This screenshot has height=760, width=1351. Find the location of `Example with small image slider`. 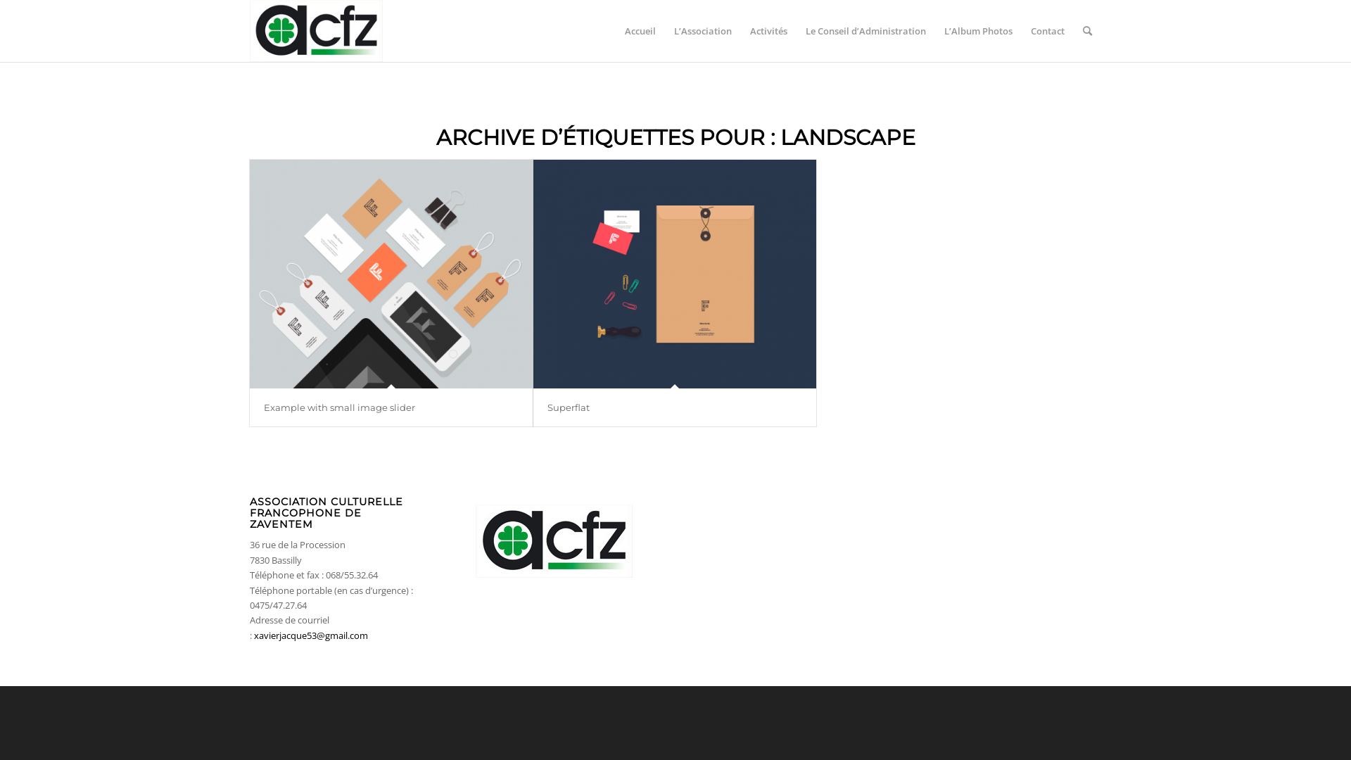

Example with small image slider is located at coordinates (391, 274).